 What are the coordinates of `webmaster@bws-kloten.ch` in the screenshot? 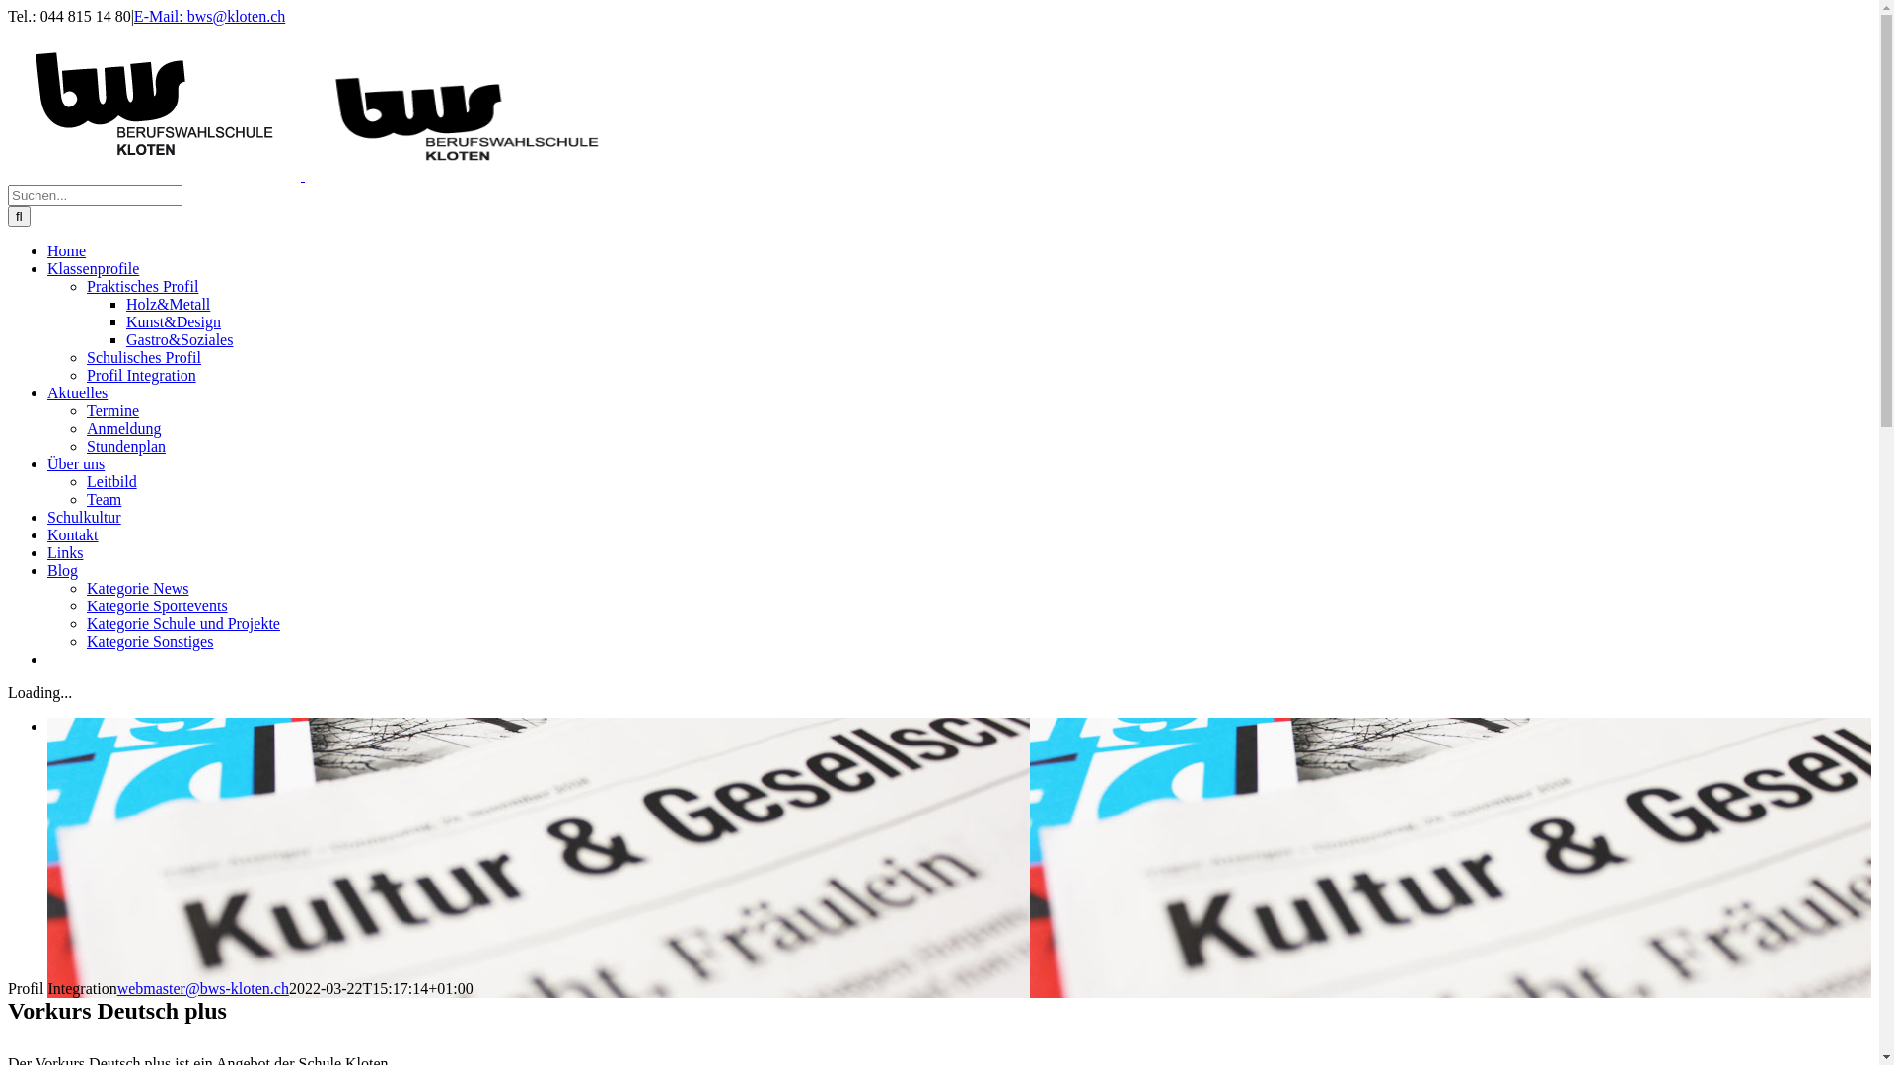 It's located at (203, 988).